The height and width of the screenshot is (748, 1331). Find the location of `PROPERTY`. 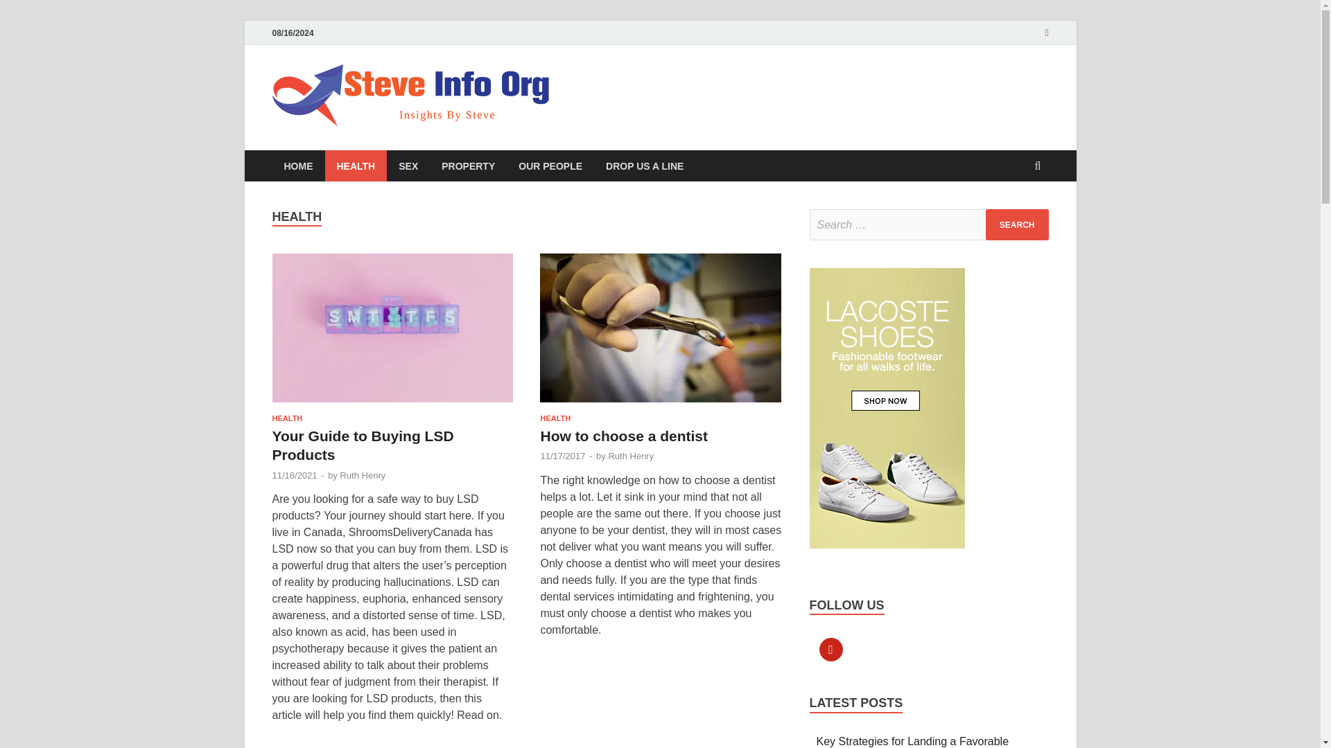

PROPERTY is located at coordinates (469, 166).